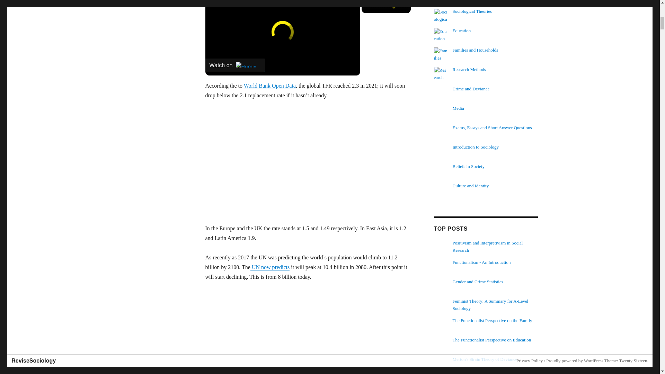 This screenshot has width=665, height=374. I want to click on Watch on, so click(235, 65).